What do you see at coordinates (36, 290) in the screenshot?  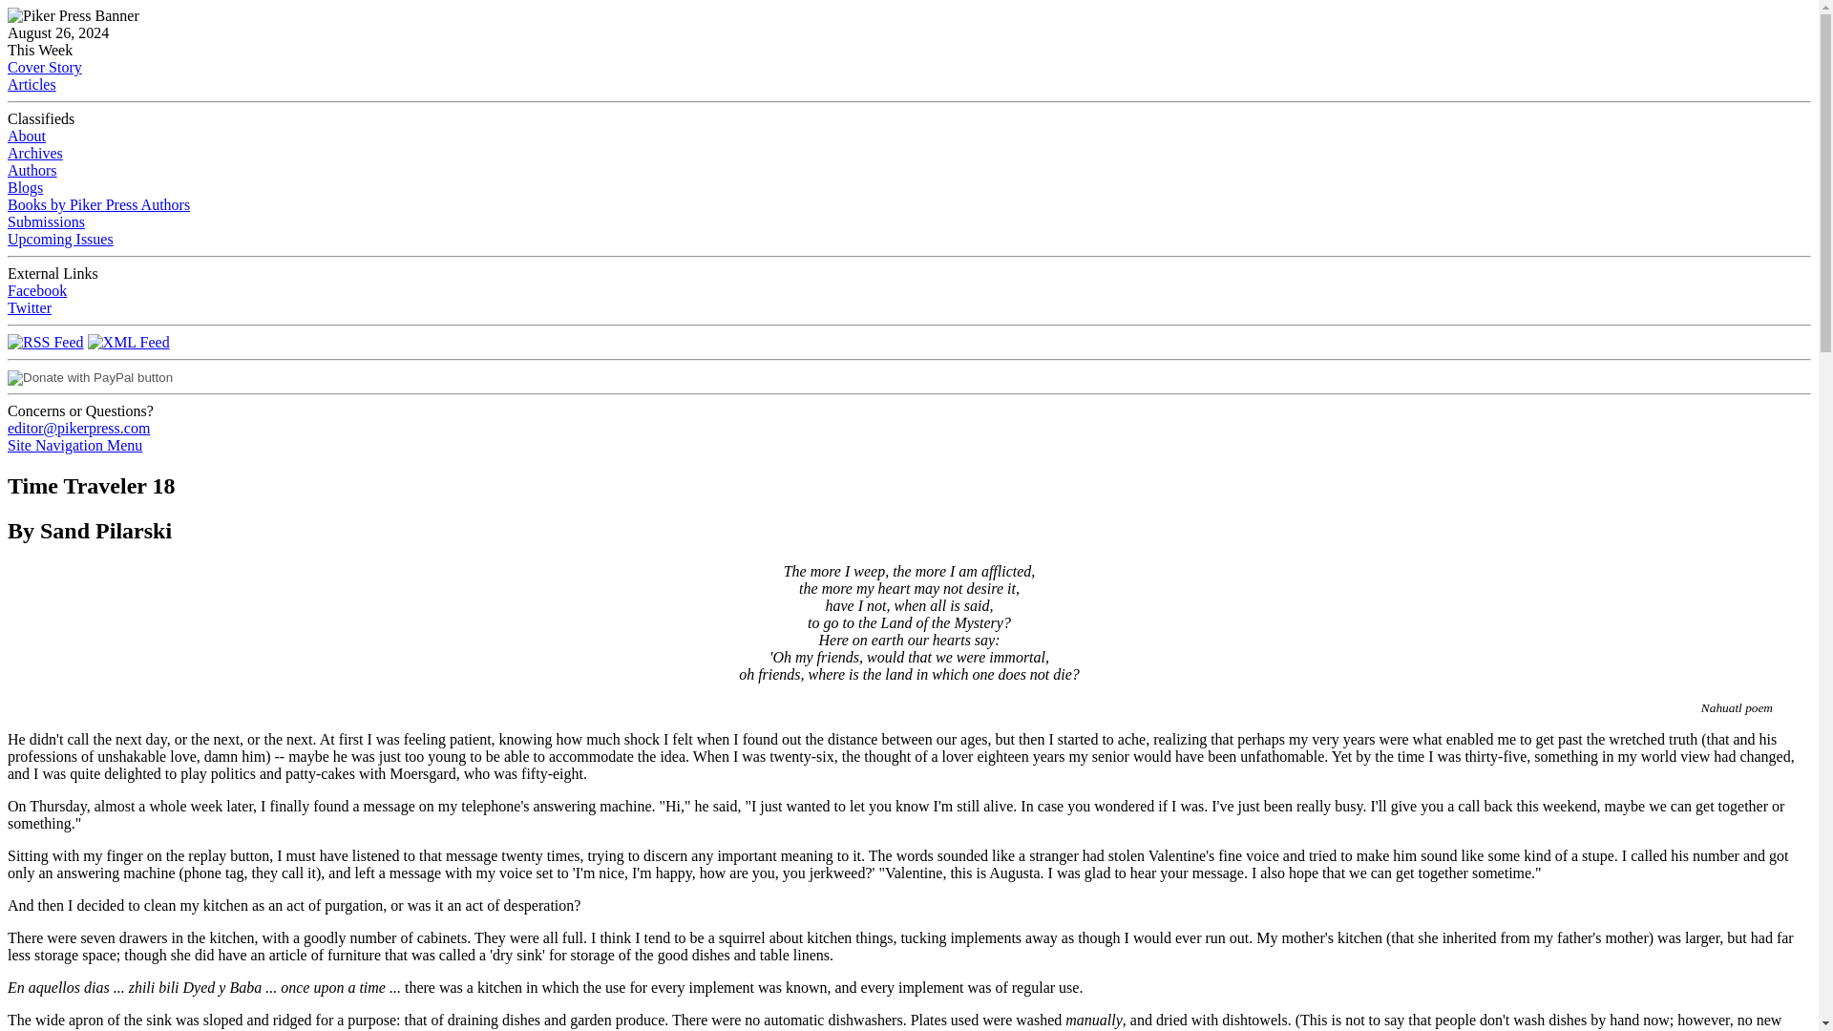 I see `Facebook` at bounding box center [36, 290].